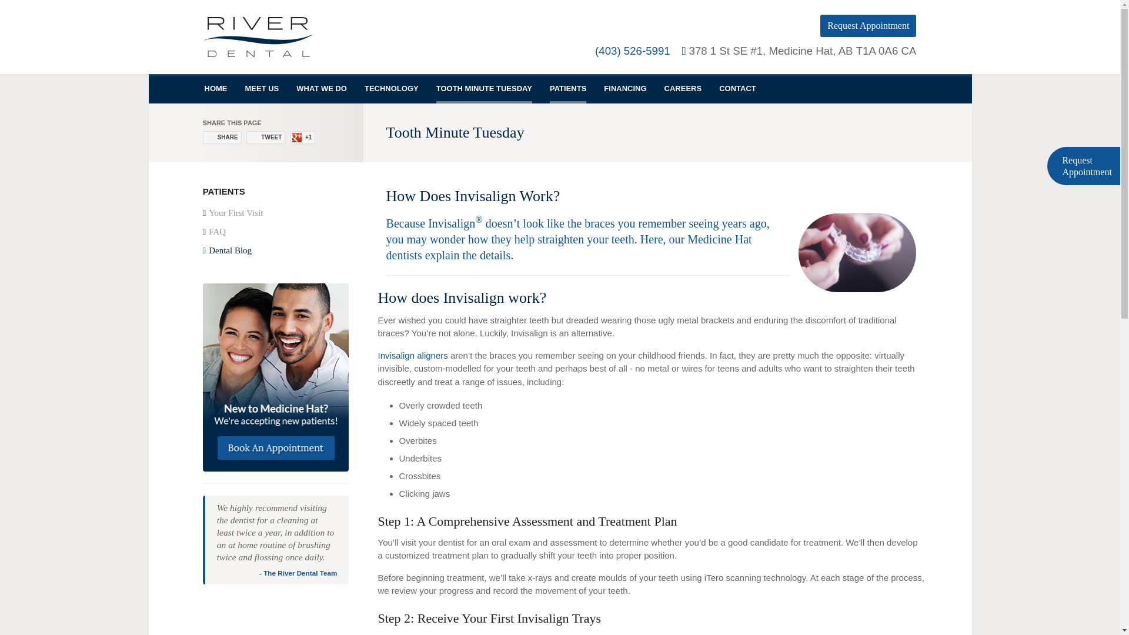  I want to click on Request Appointment, so click(868, 25).